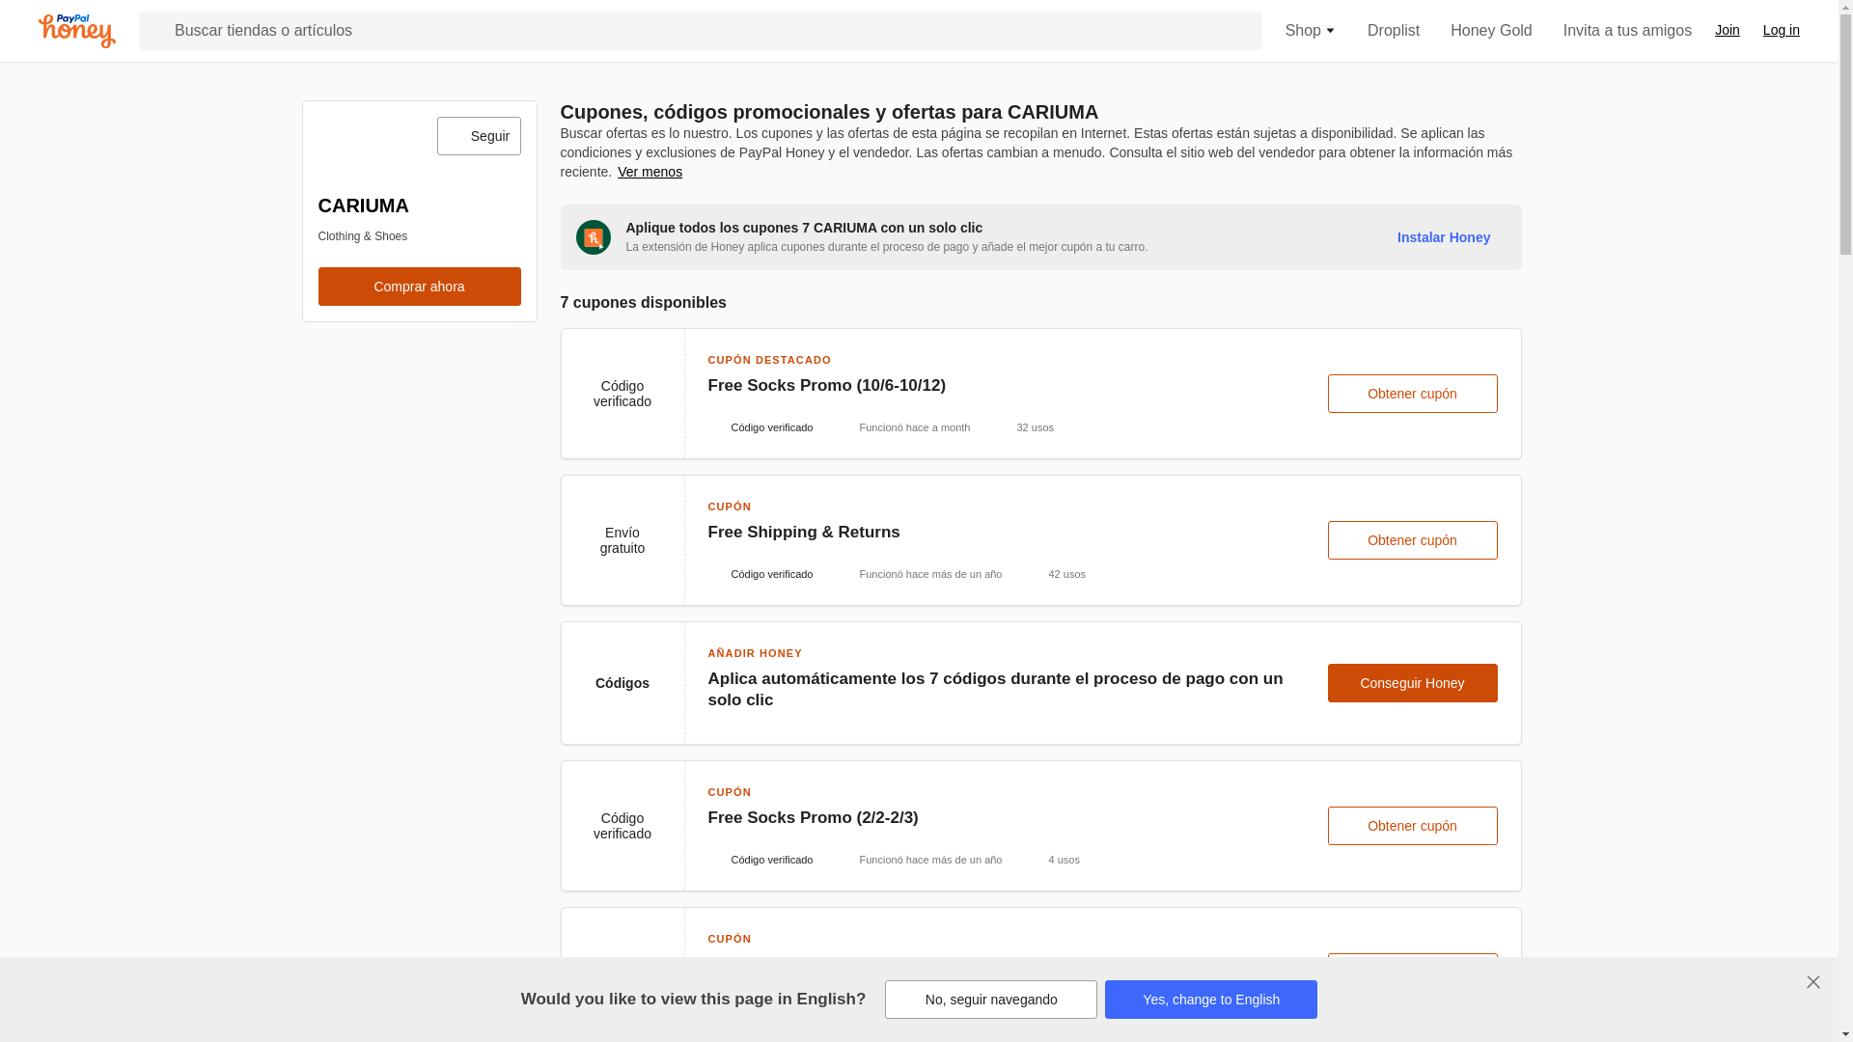 The height and width of the screenshot is (1042, 1853). Describe the element at coordinates (649, 172) in the screenshot. I see `Ver menos` at that location.